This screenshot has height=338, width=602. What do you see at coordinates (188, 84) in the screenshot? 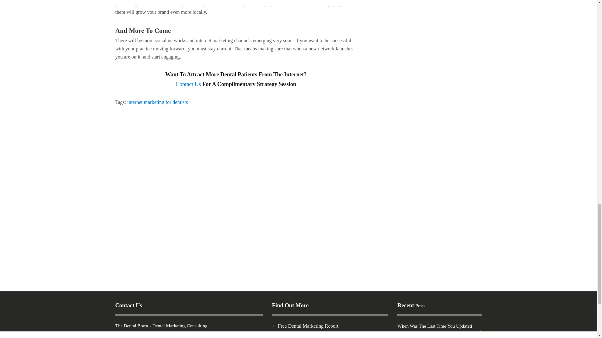
I see `Contact Us` at bounding box center [188, 84].